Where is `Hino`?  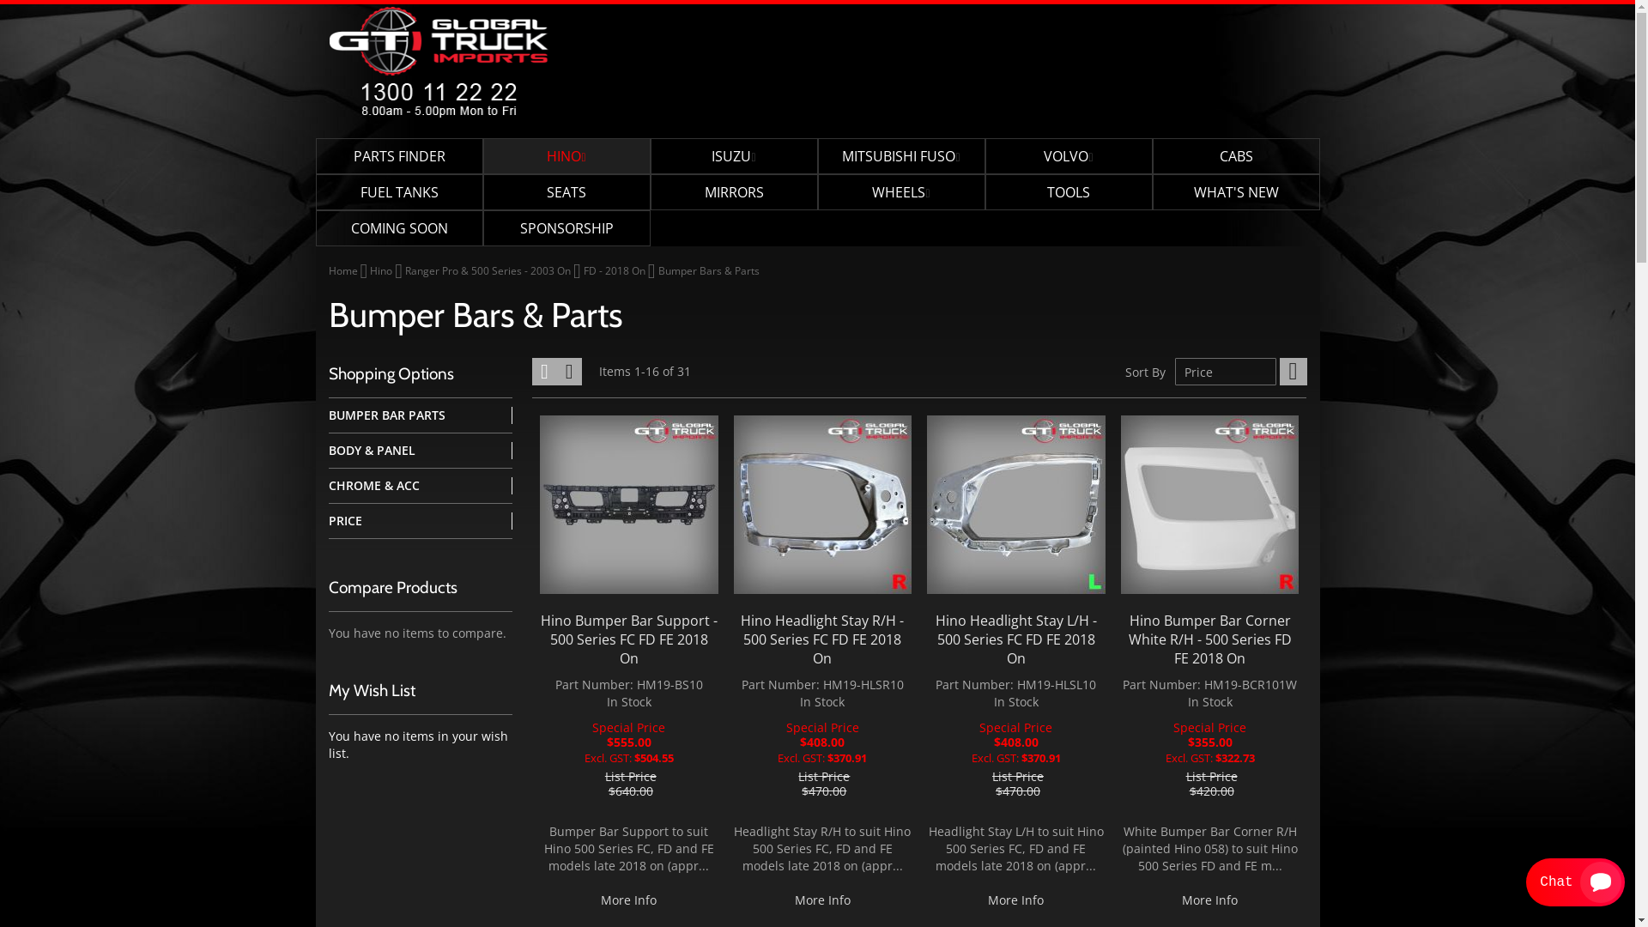 Hino is located at coordinates (383, 271).